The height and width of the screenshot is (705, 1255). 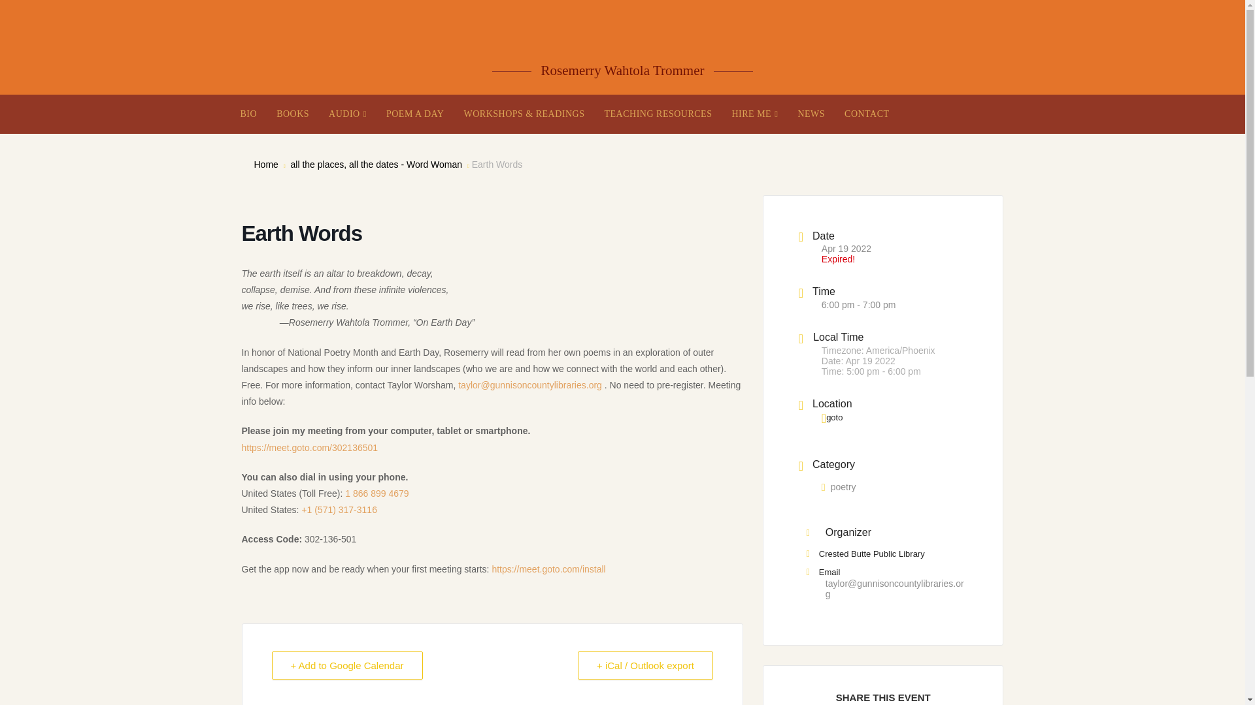 I want to click on Home, so click(x=265, y=164).